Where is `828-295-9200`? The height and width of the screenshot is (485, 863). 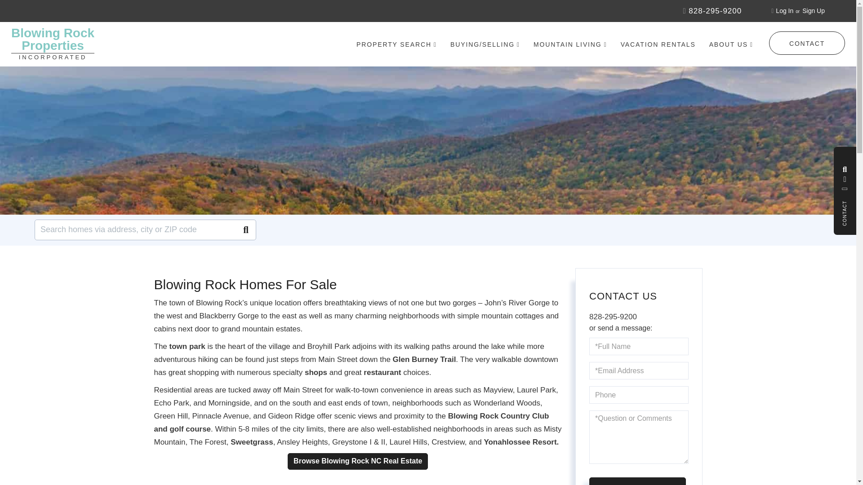 828-295-9200 is located at coordinates (712, 11).